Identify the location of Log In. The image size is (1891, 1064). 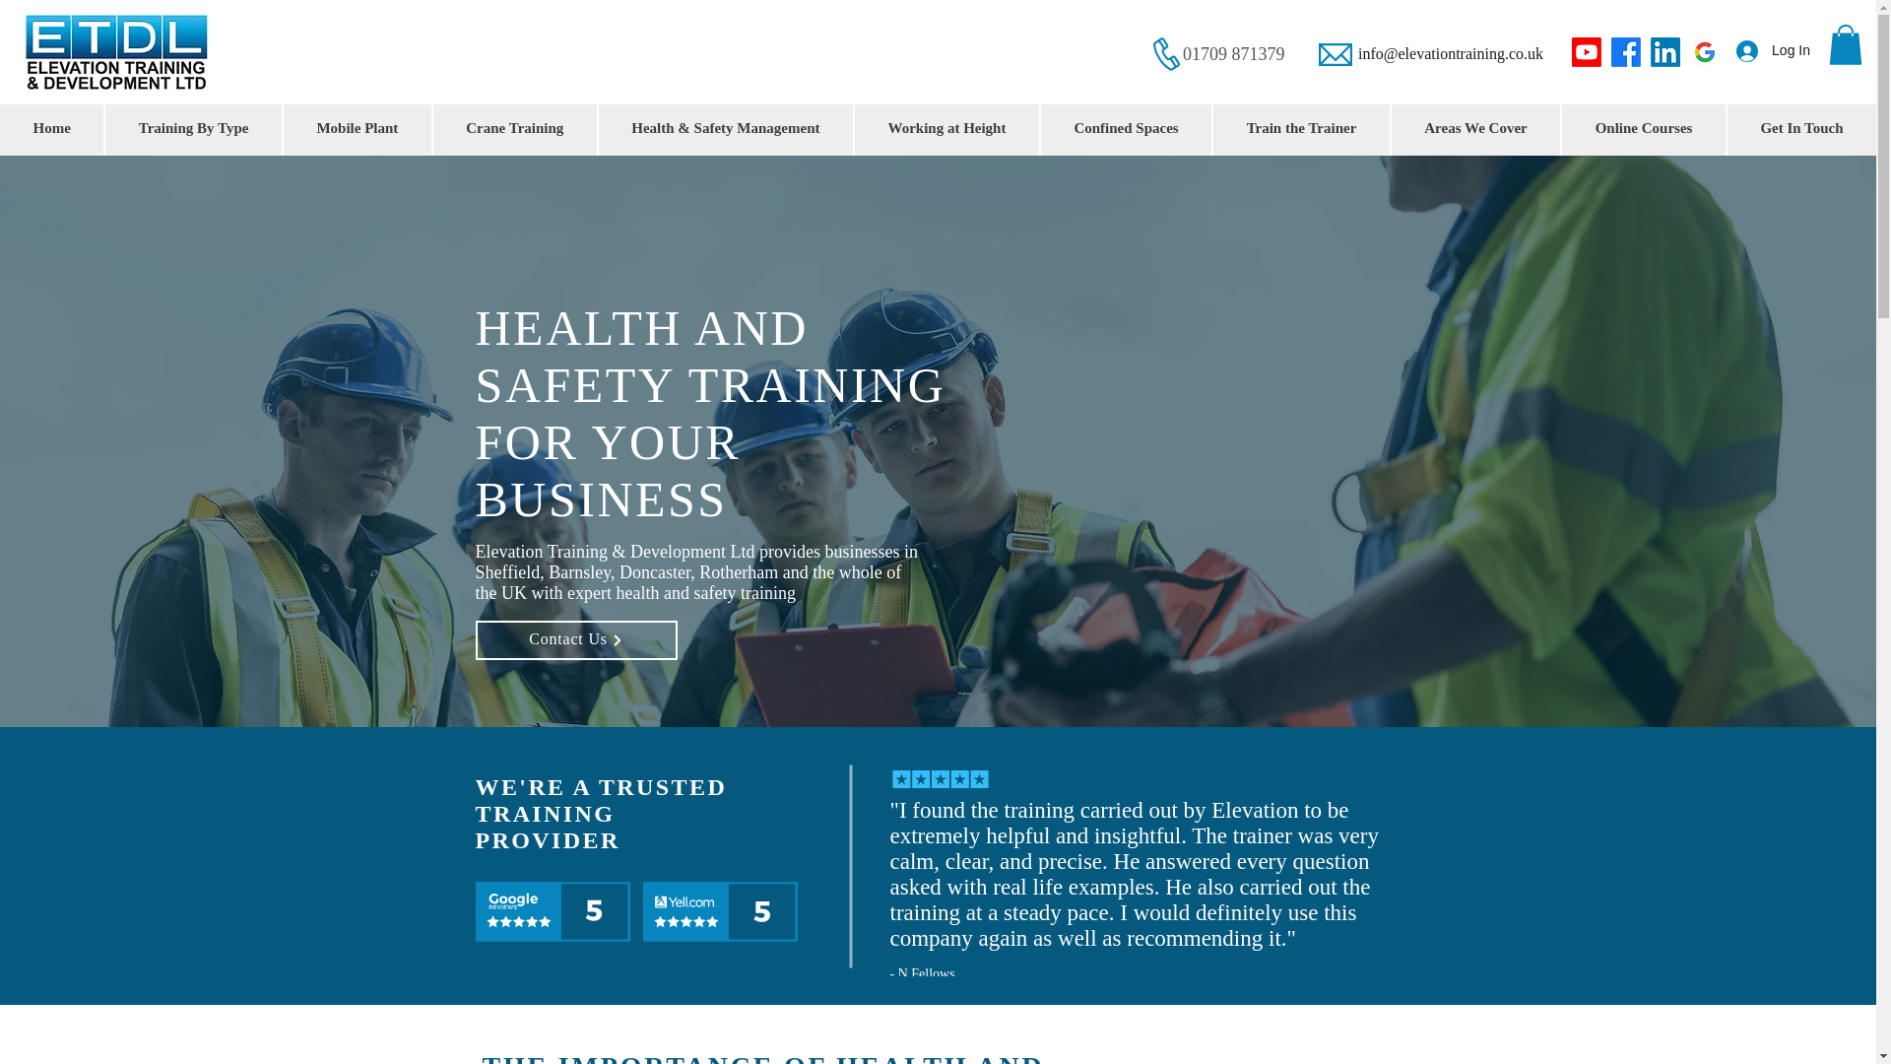
(1773, 51).